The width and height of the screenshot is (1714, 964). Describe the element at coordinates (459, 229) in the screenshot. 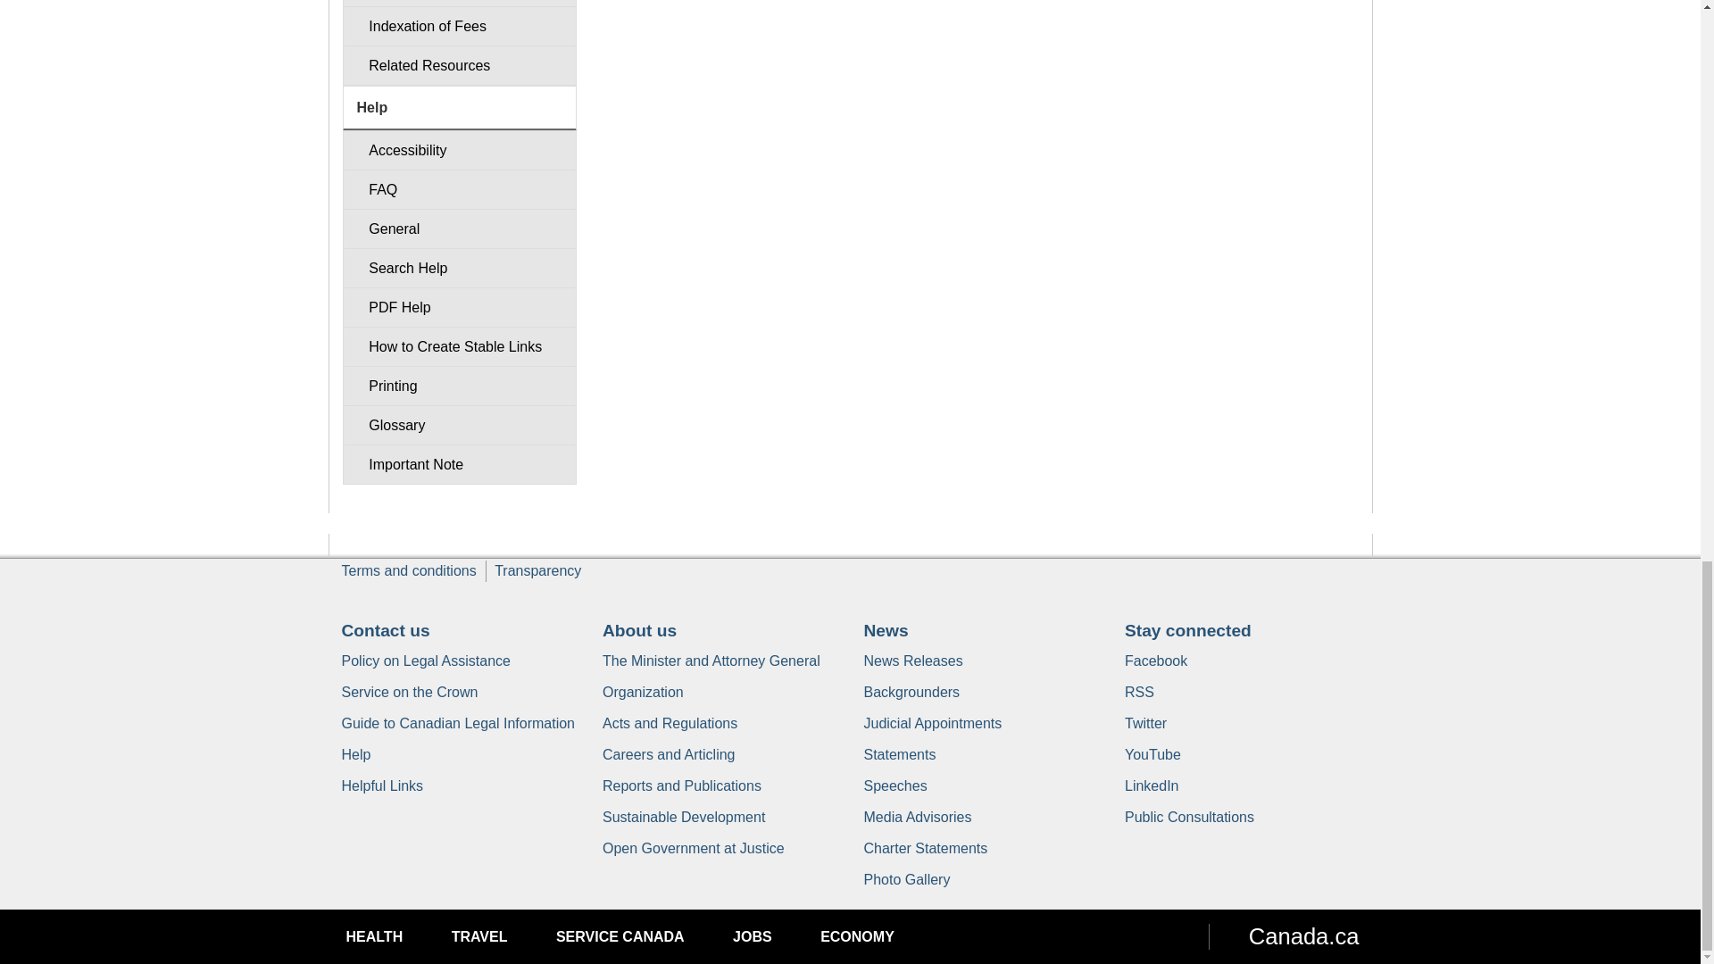

I see `General Help` at that location.